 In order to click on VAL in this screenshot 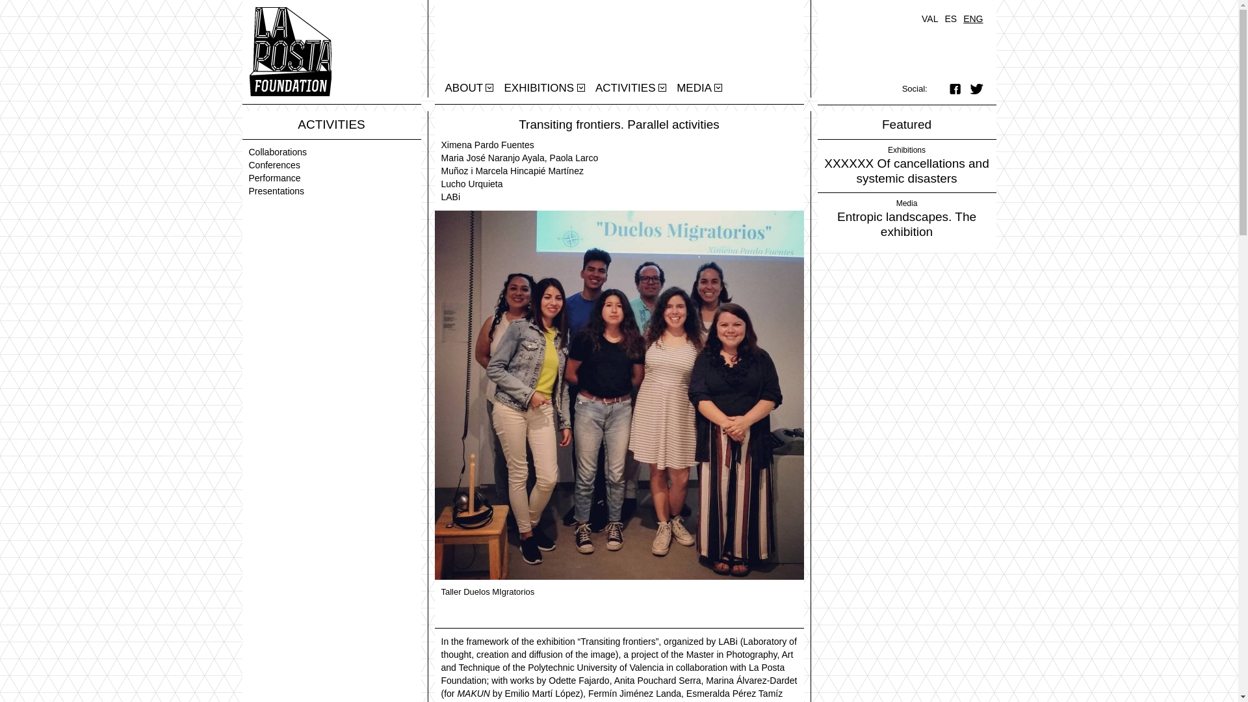, I will do `click(929, 18)`.